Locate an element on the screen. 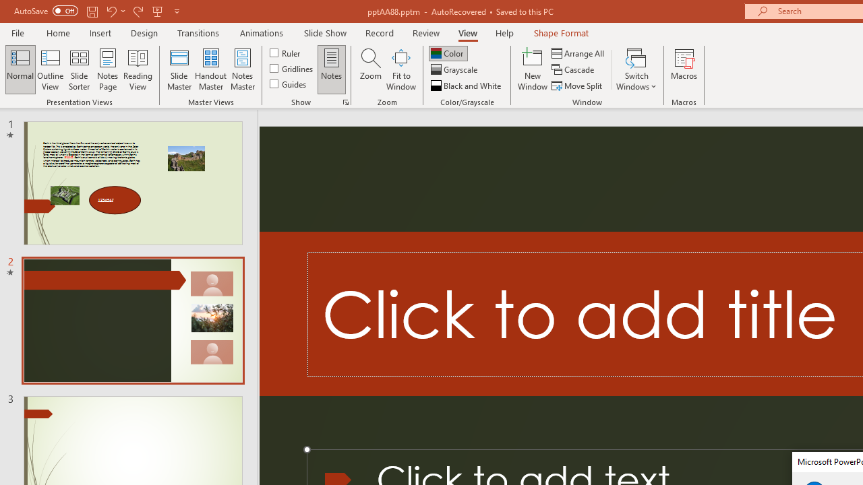 The height and width of the screenshot is (485, 863). New Window is located at coordinates (533, 69).